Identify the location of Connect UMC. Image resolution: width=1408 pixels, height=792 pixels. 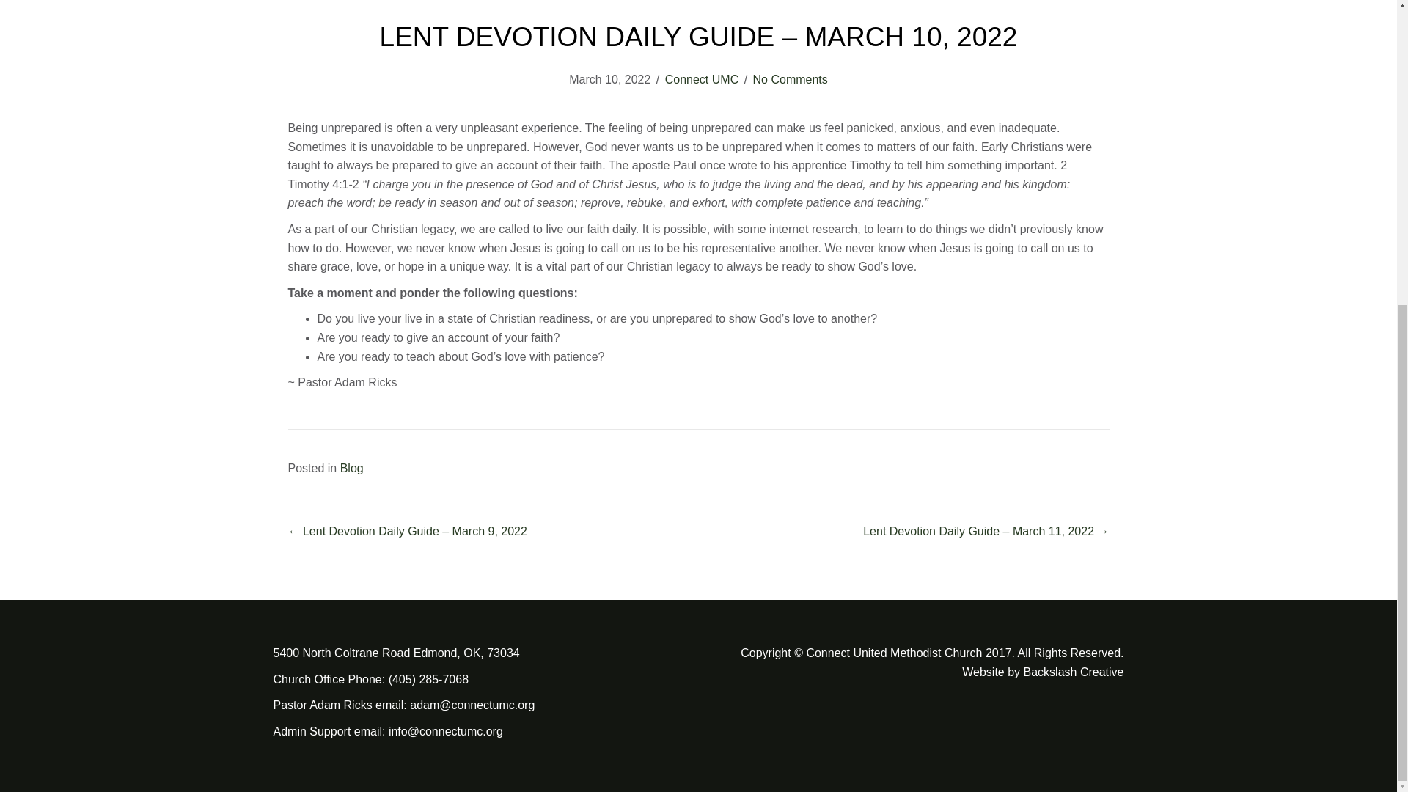
(701, 79).